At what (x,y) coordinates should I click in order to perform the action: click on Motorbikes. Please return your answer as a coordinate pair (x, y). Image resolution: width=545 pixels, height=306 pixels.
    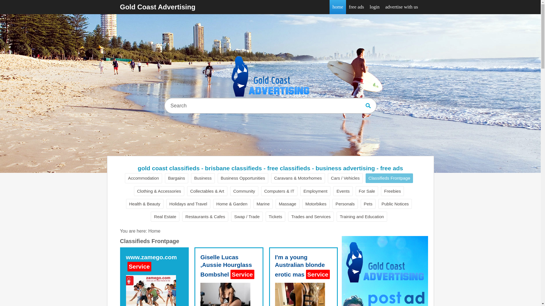
    Looking at the image, I should click on (316, 204).